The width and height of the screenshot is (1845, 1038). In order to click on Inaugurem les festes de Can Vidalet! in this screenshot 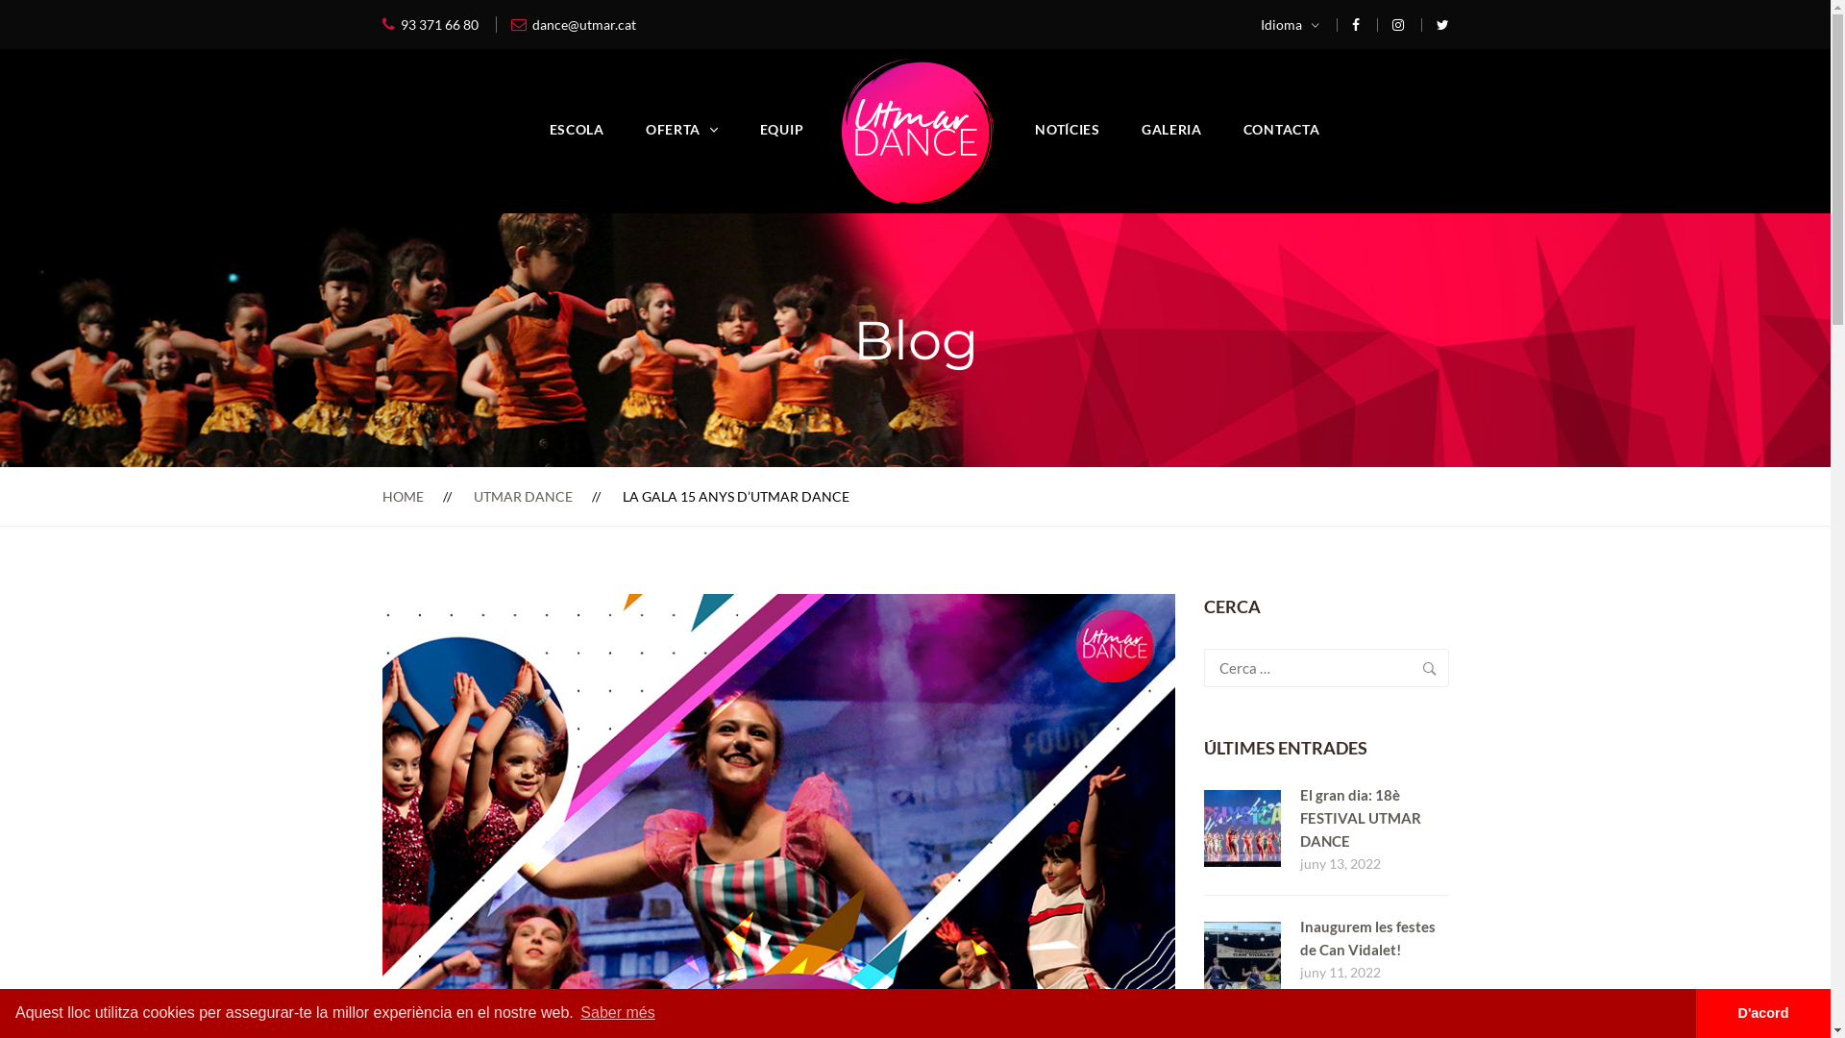, I will do `click(1366, 938)`.